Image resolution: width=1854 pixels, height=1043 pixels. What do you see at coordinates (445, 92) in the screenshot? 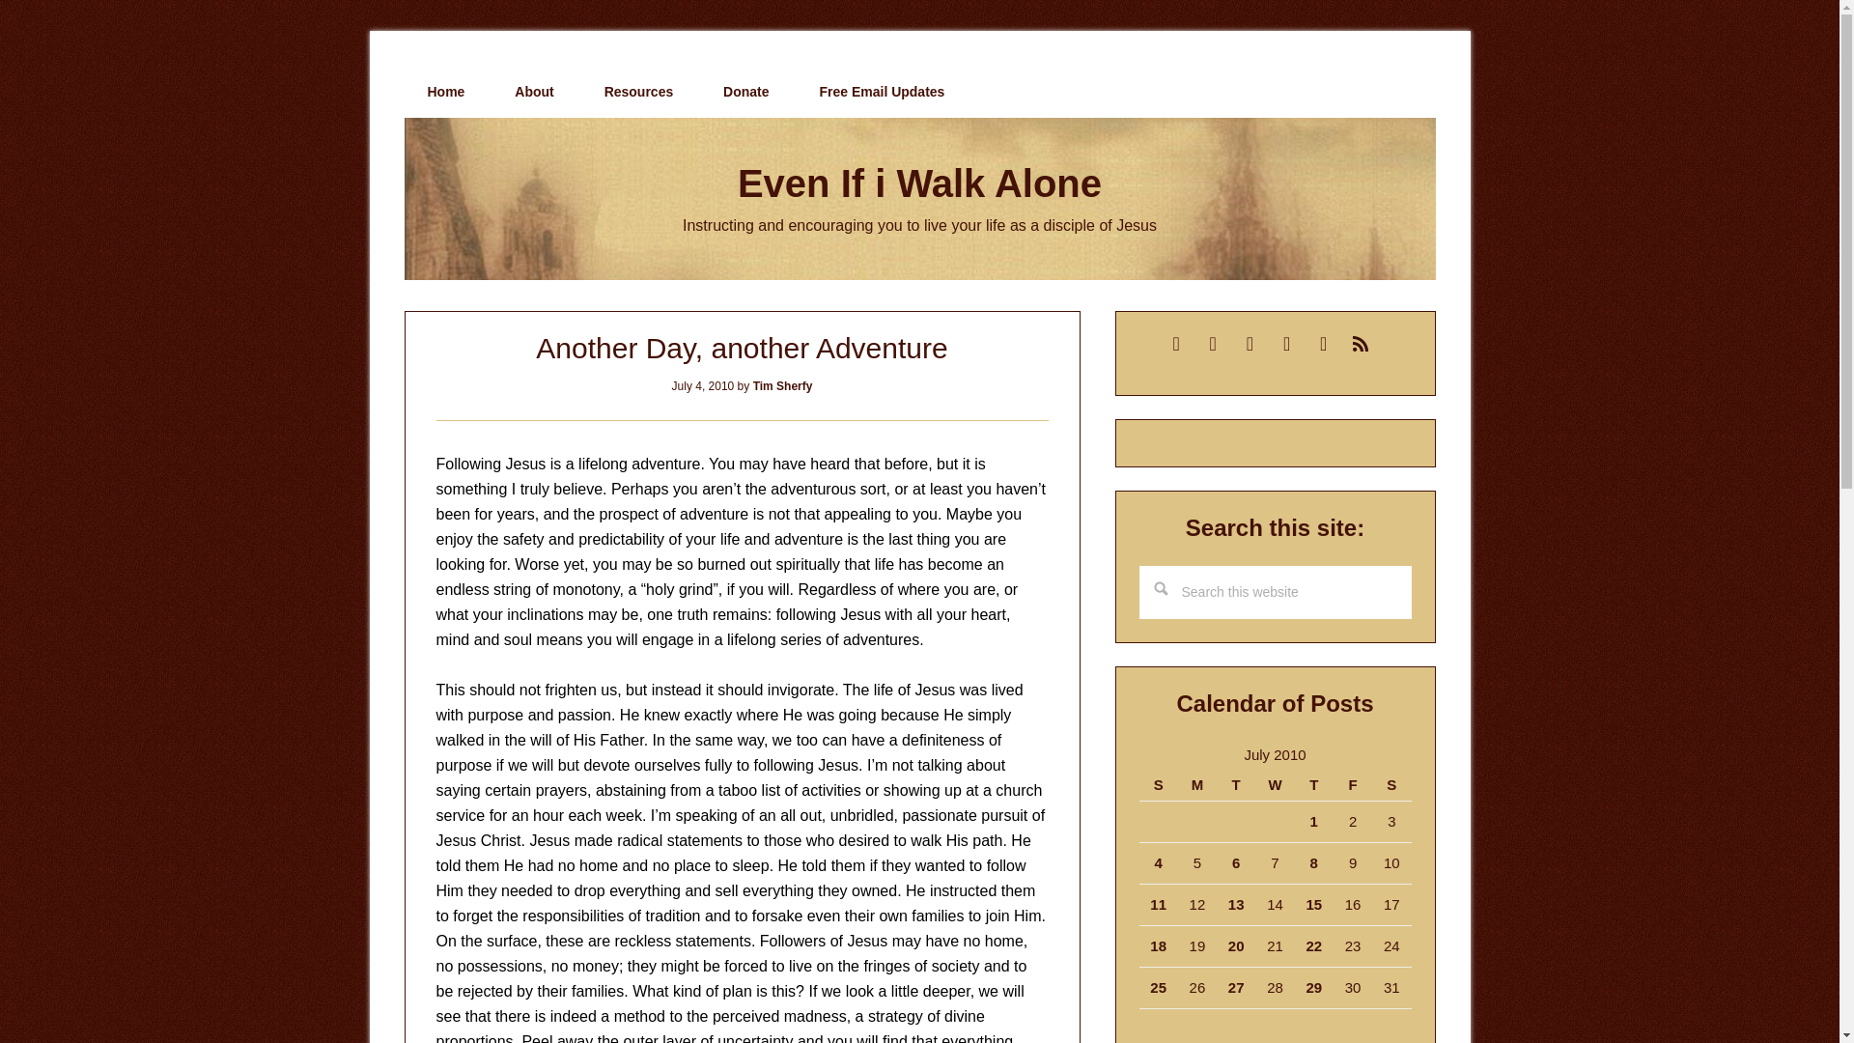
I see `Home` at bounding box center [445, 92].